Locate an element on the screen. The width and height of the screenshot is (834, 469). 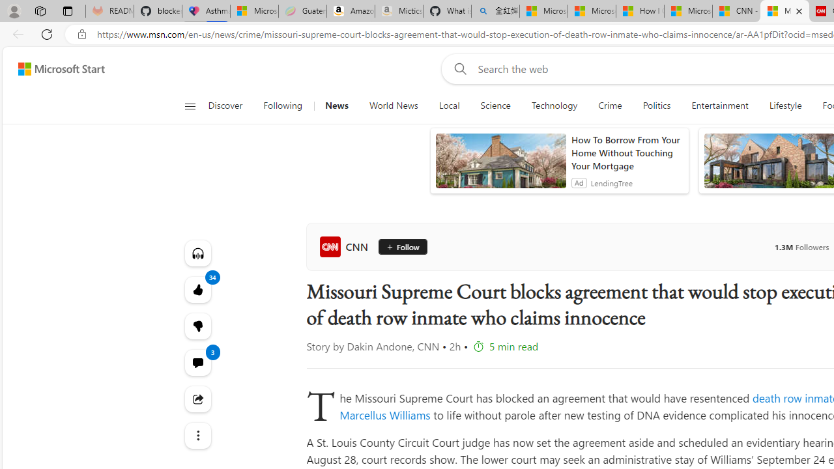
CNN is located at coordinates (347, 246).